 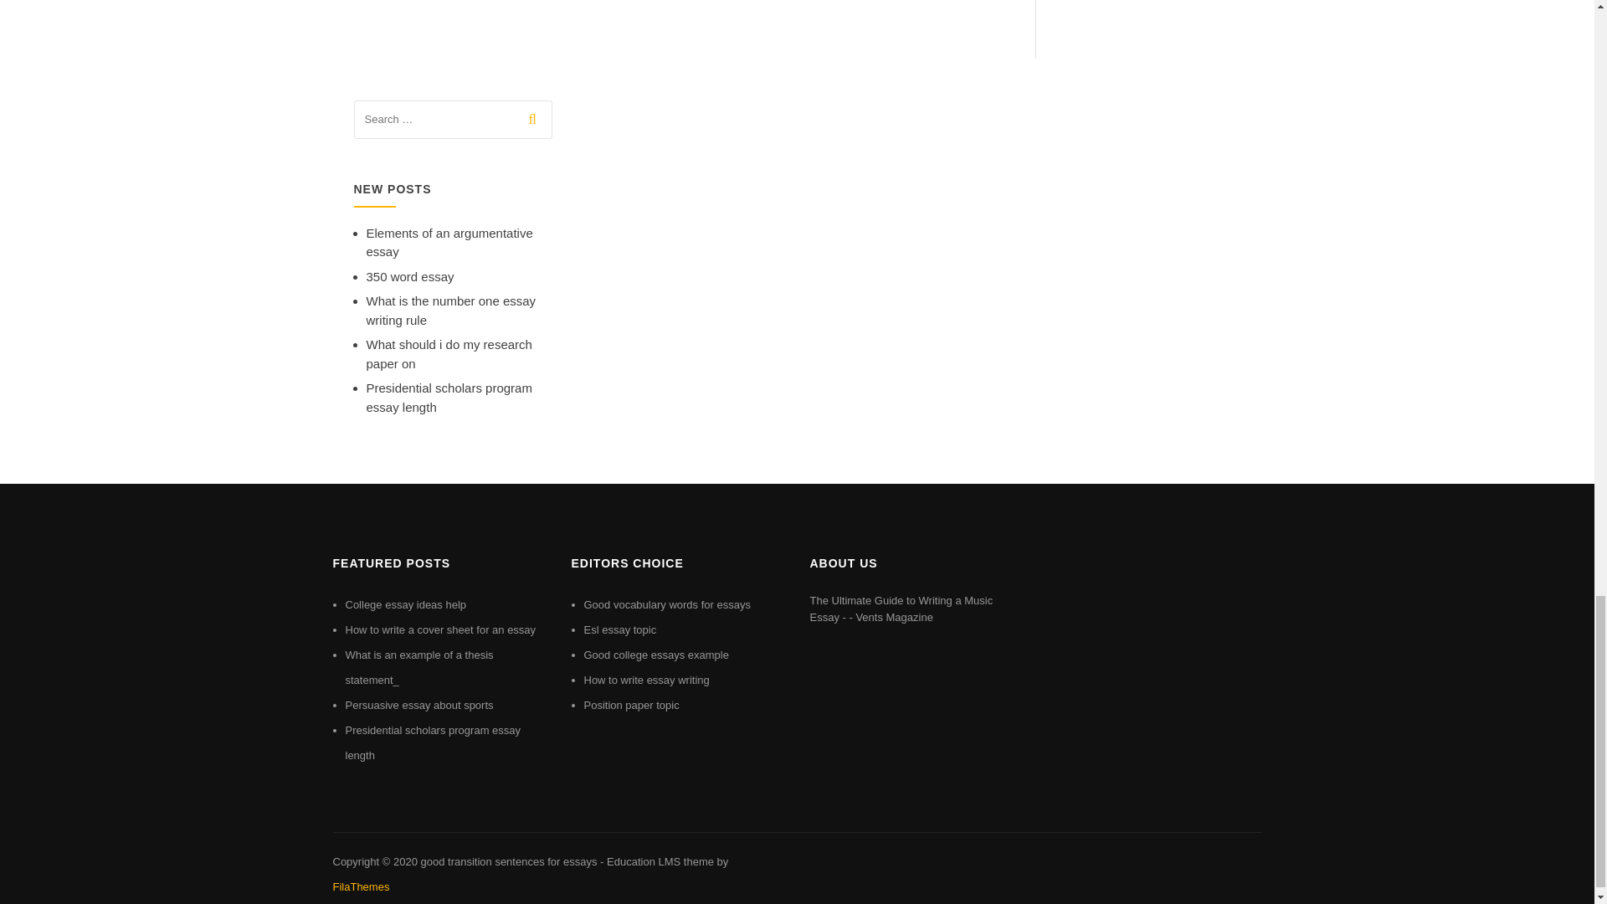 I want to click on Presidential scholars program essay length, so click(x=449, y=397).